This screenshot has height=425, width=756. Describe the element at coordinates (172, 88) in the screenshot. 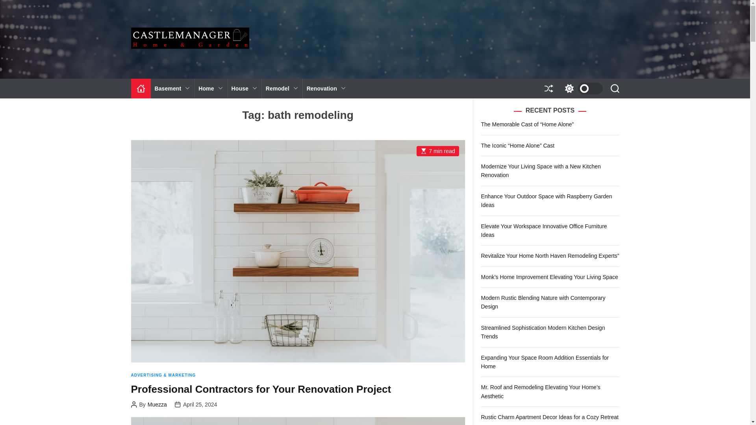

I see `Basement` at that location.